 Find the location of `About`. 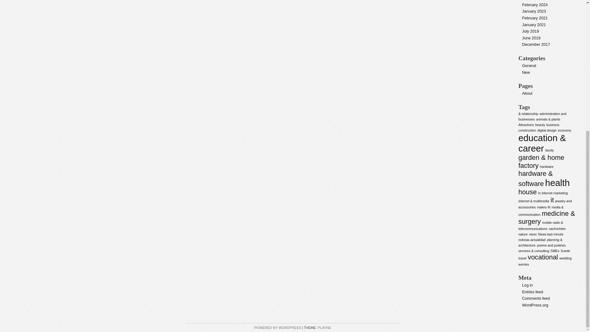

About is located at coordinates (527, 93).